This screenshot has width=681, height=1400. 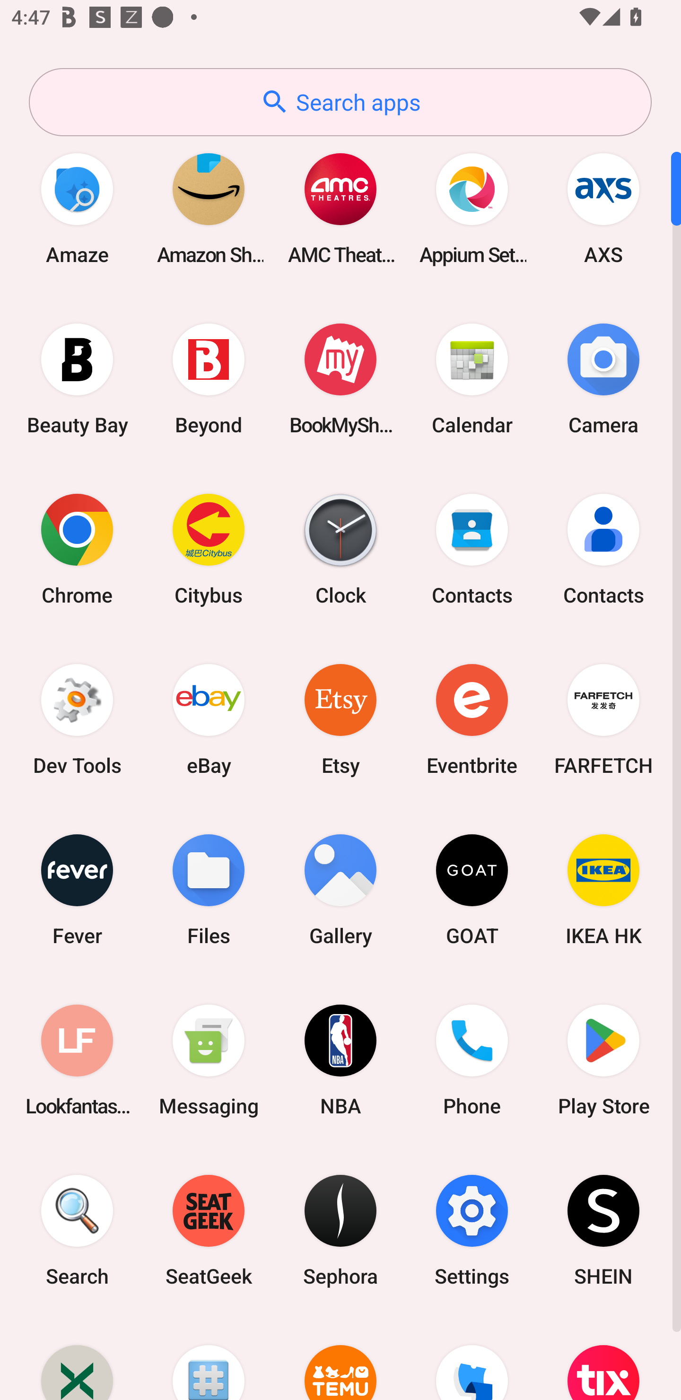 What do you see at coordinates (209, 549) in the screenshot?
I see `Citybus` at bounding box center [209, 549].